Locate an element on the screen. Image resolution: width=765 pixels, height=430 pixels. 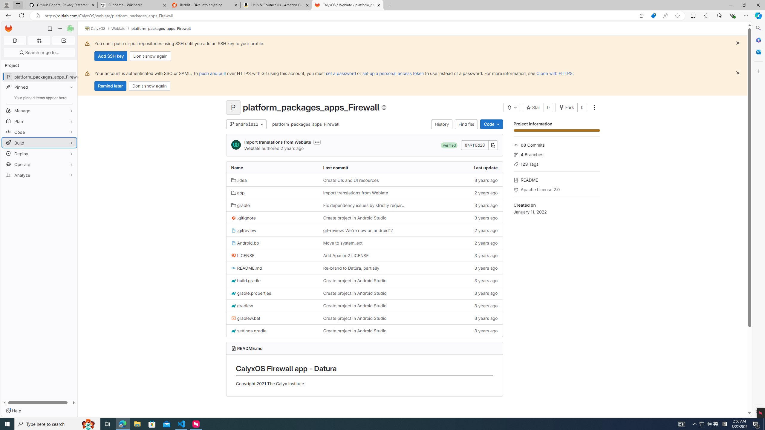
Weblate is located at coordinates (252, 148).